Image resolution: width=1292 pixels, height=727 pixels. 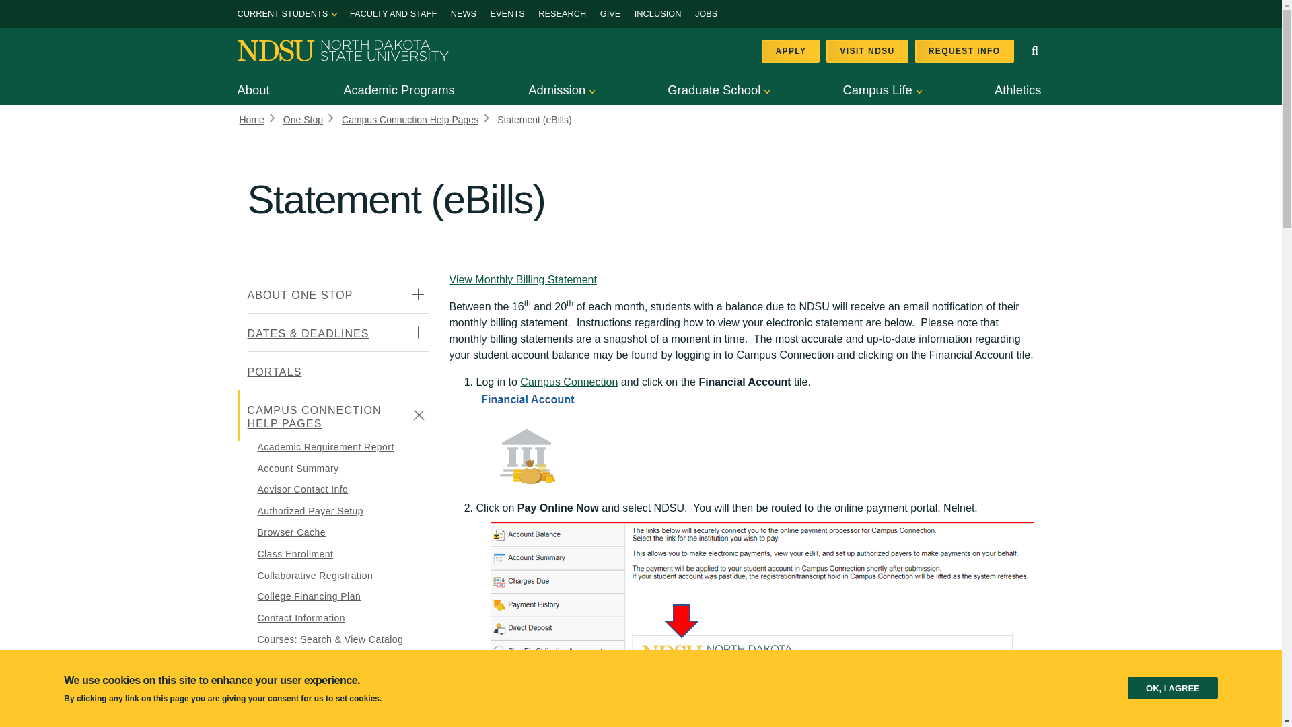 I want to click on Arrow, so click(x=334, y=15).